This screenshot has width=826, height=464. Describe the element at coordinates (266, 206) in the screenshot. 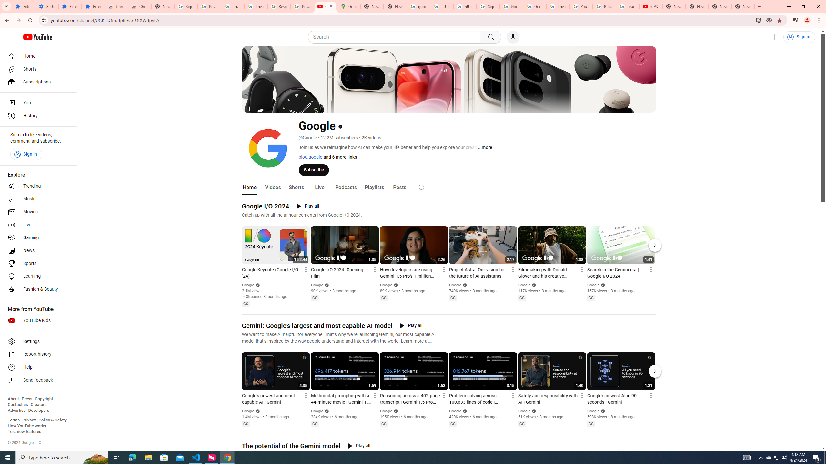

I see `Google I/O 2024` at that location.